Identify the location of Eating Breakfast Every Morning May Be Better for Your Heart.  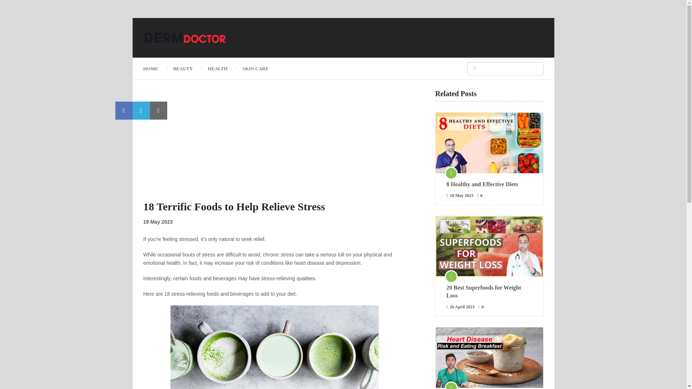
(489, 357).